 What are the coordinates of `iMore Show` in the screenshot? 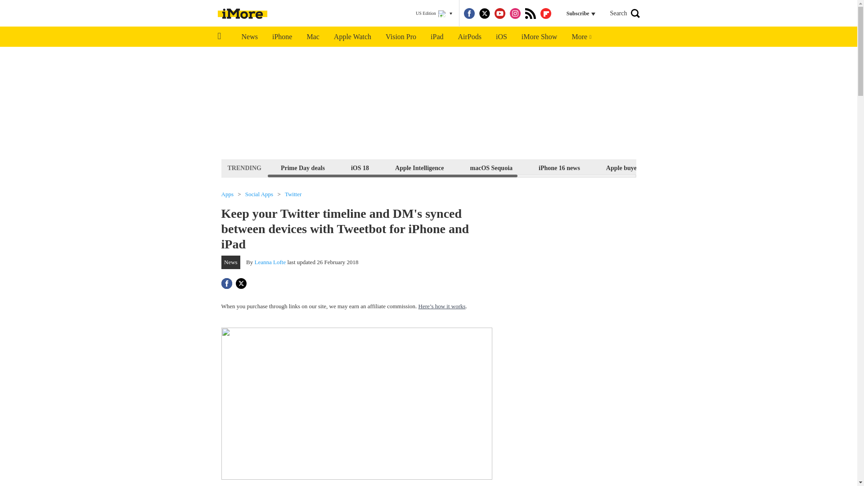 It's located at (539, 37).